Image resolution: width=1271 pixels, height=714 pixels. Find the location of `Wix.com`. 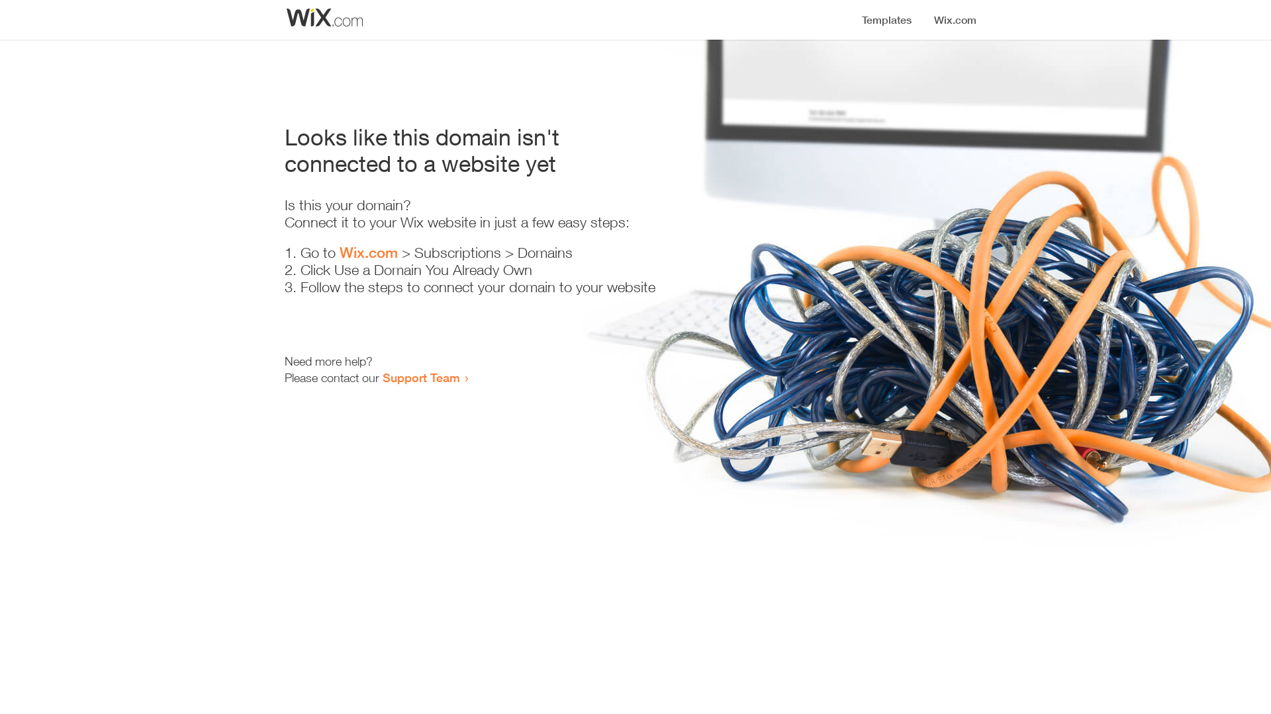

Wix.com is located at coordinates (369, 253).